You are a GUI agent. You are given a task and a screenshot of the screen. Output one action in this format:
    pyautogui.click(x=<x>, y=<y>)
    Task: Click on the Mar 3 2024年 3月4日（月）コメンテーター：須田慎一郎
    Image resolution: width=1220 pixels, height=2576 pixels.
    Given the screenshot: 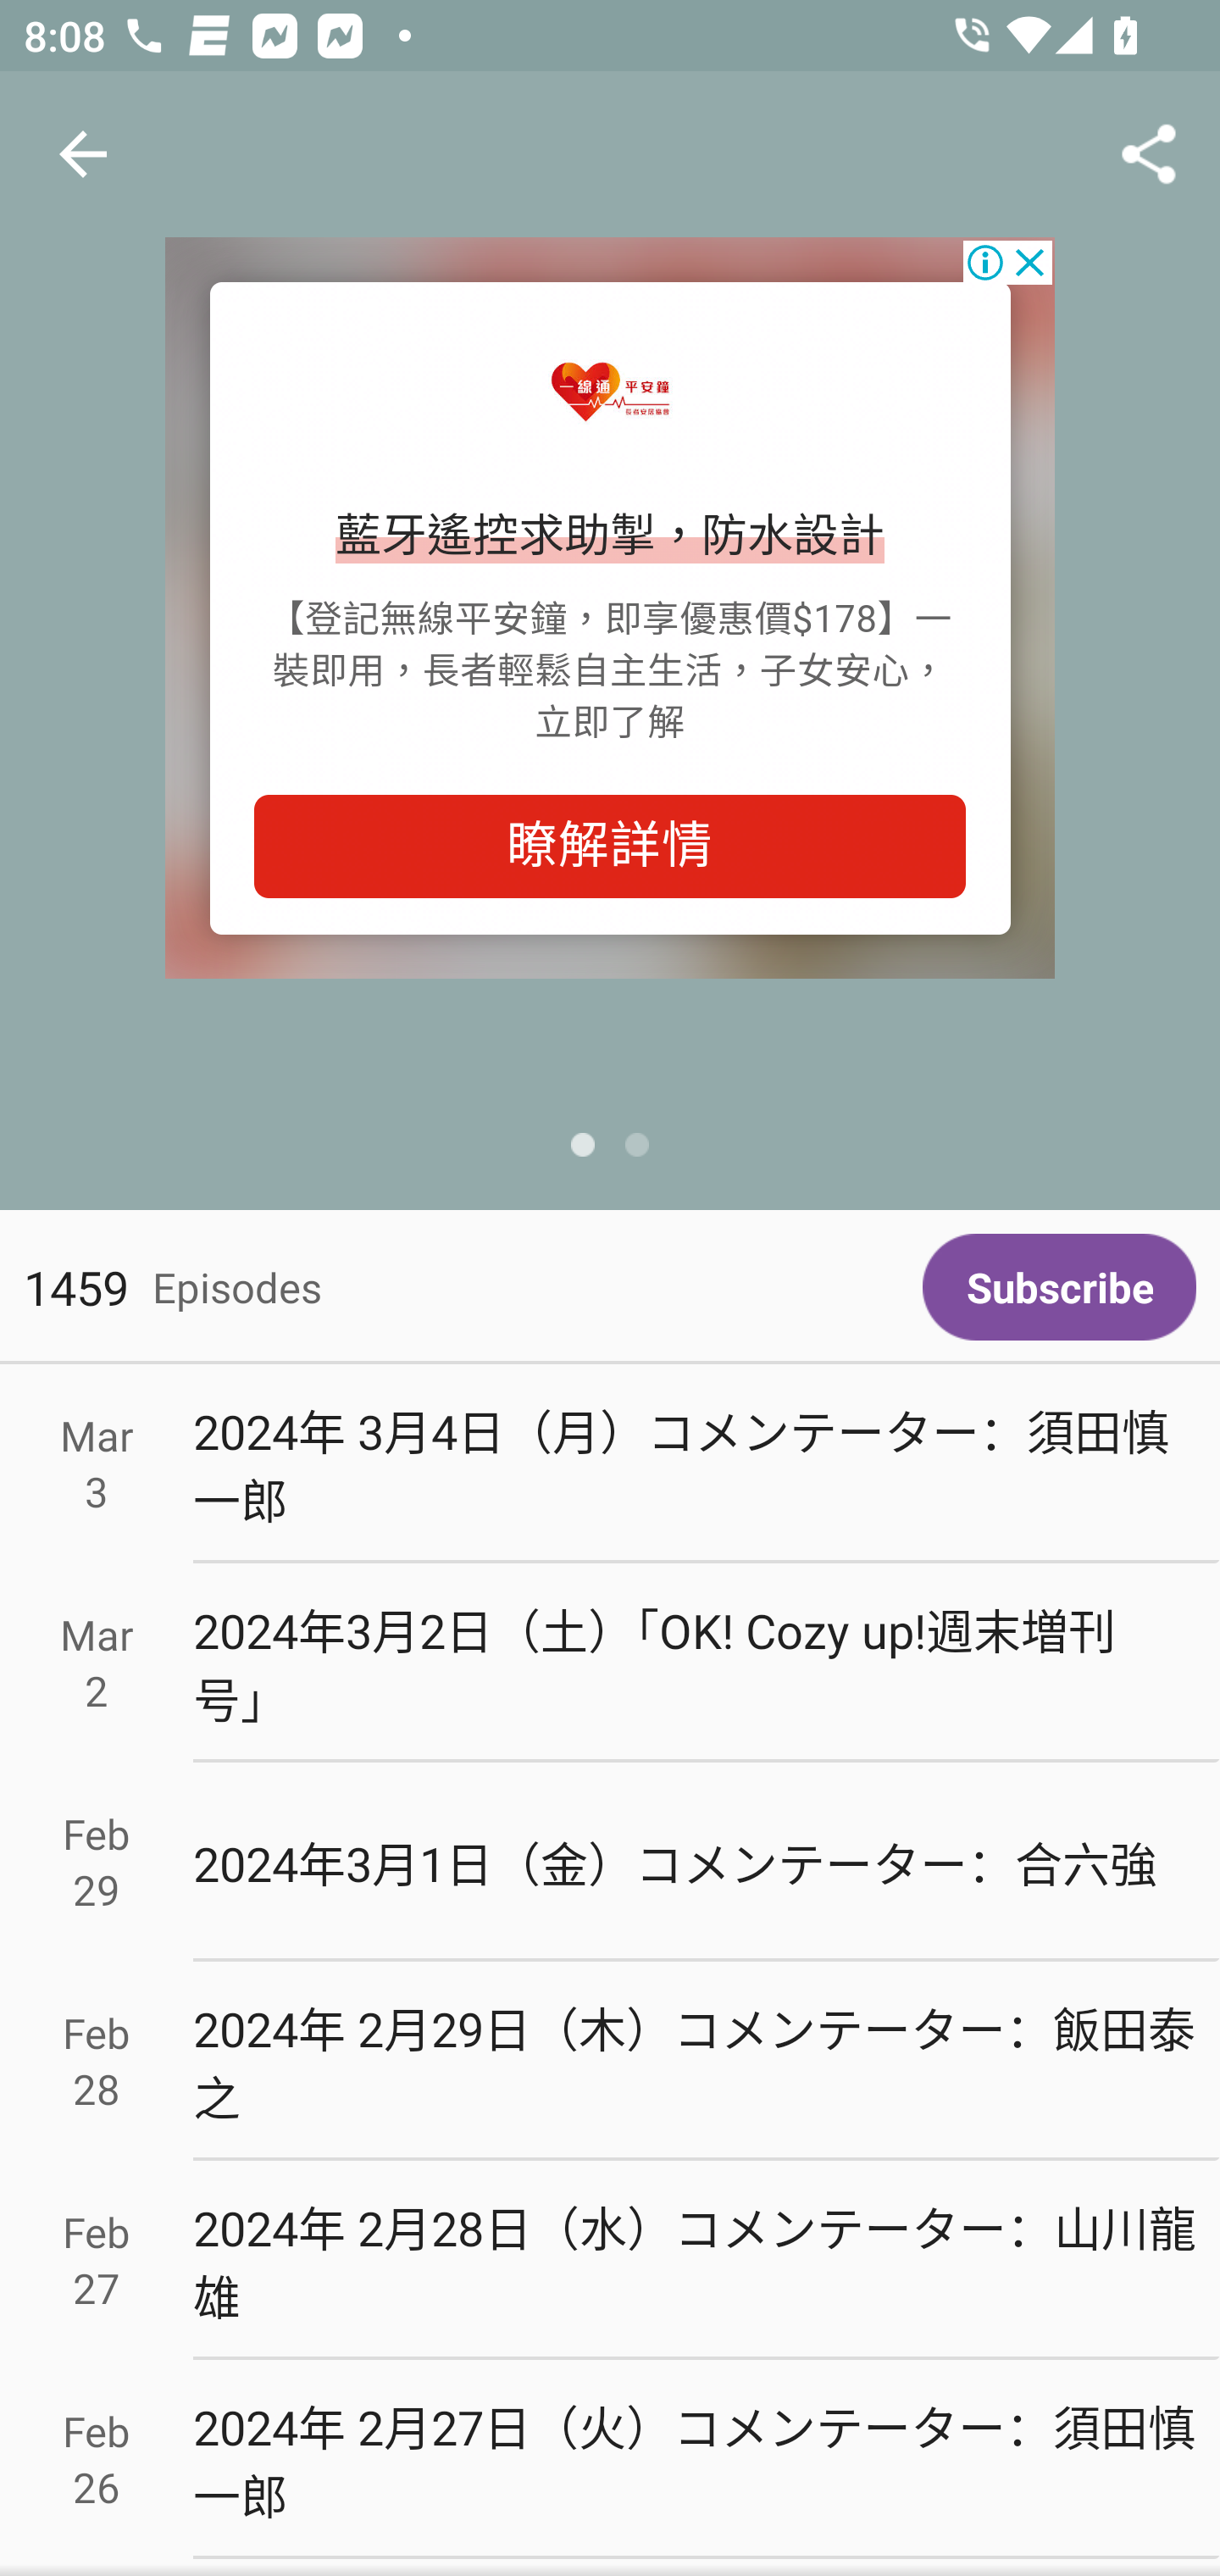 What is the action you would take?
    pyautogui.click(x=610, y=1464)
    